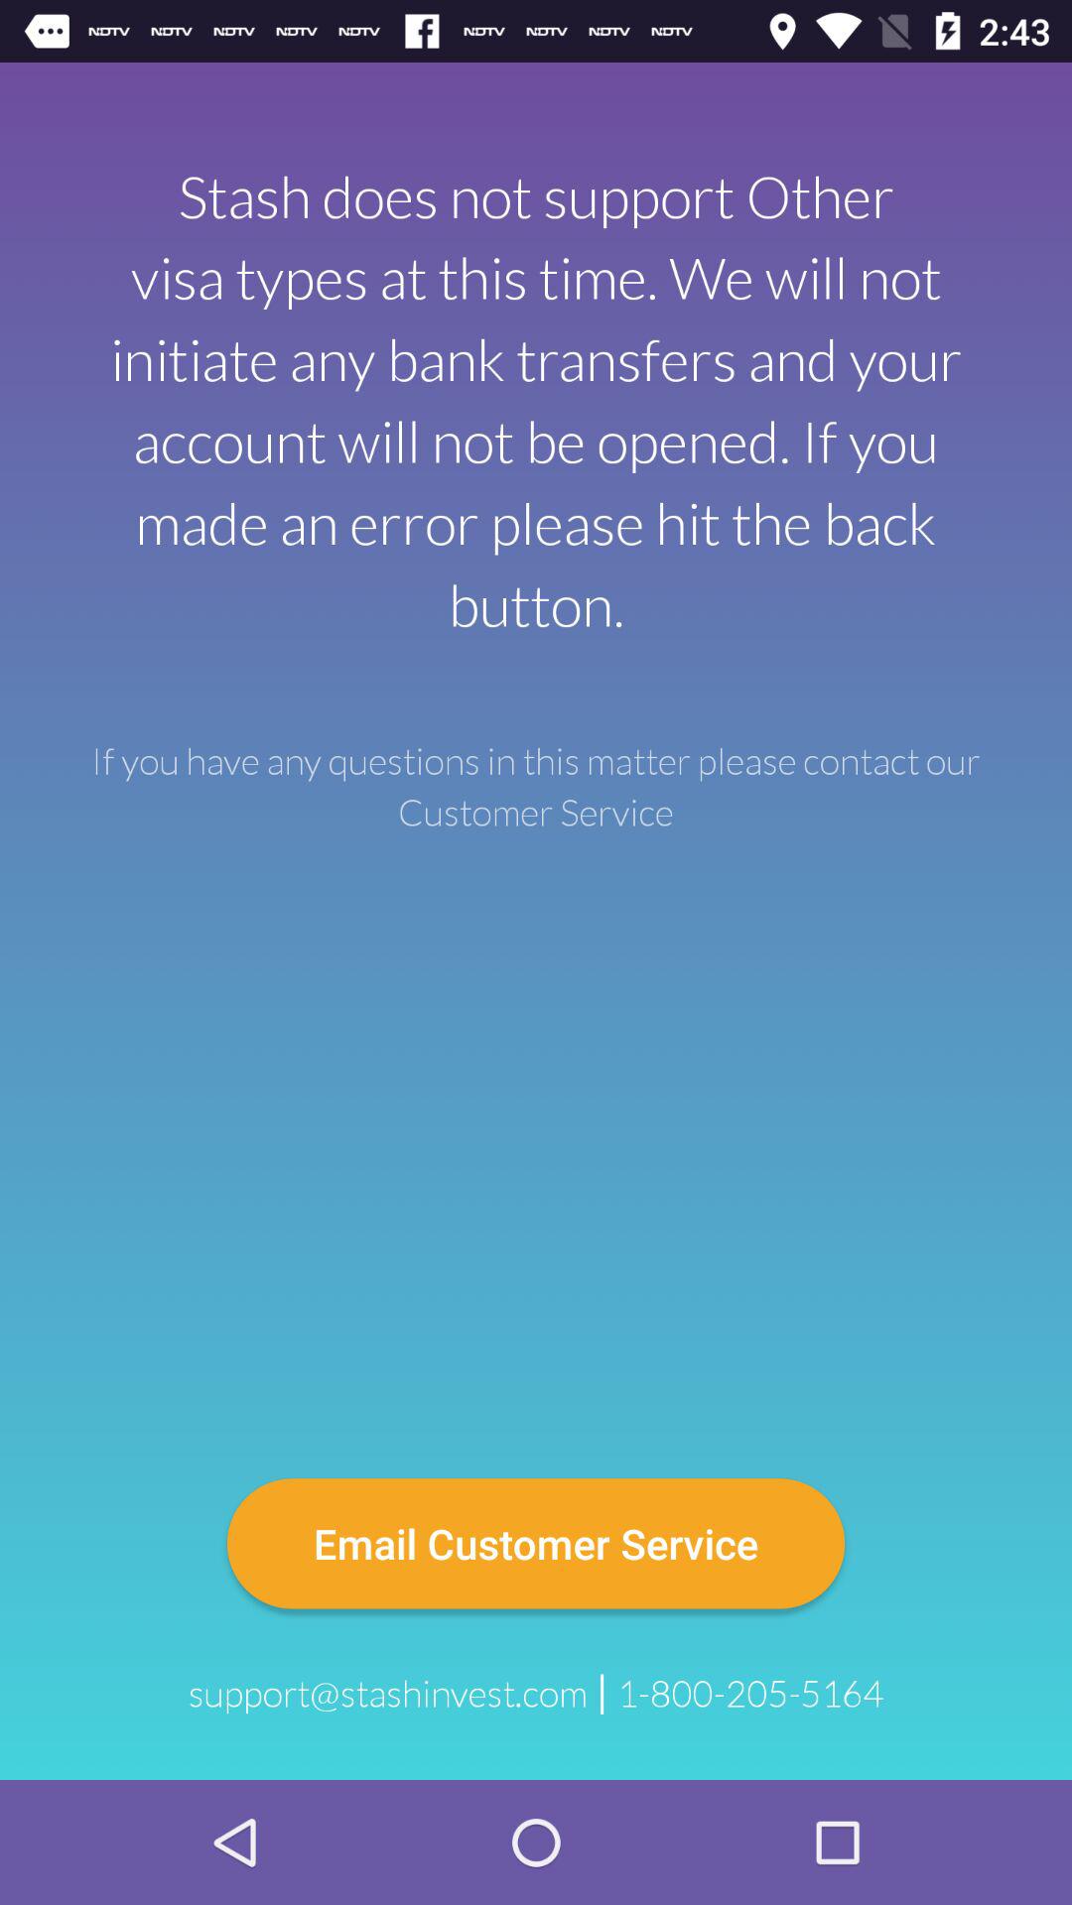  Describe the element at coordinates (750, 1694) in the screenshot. I see `tap 1 800 205` at that location.